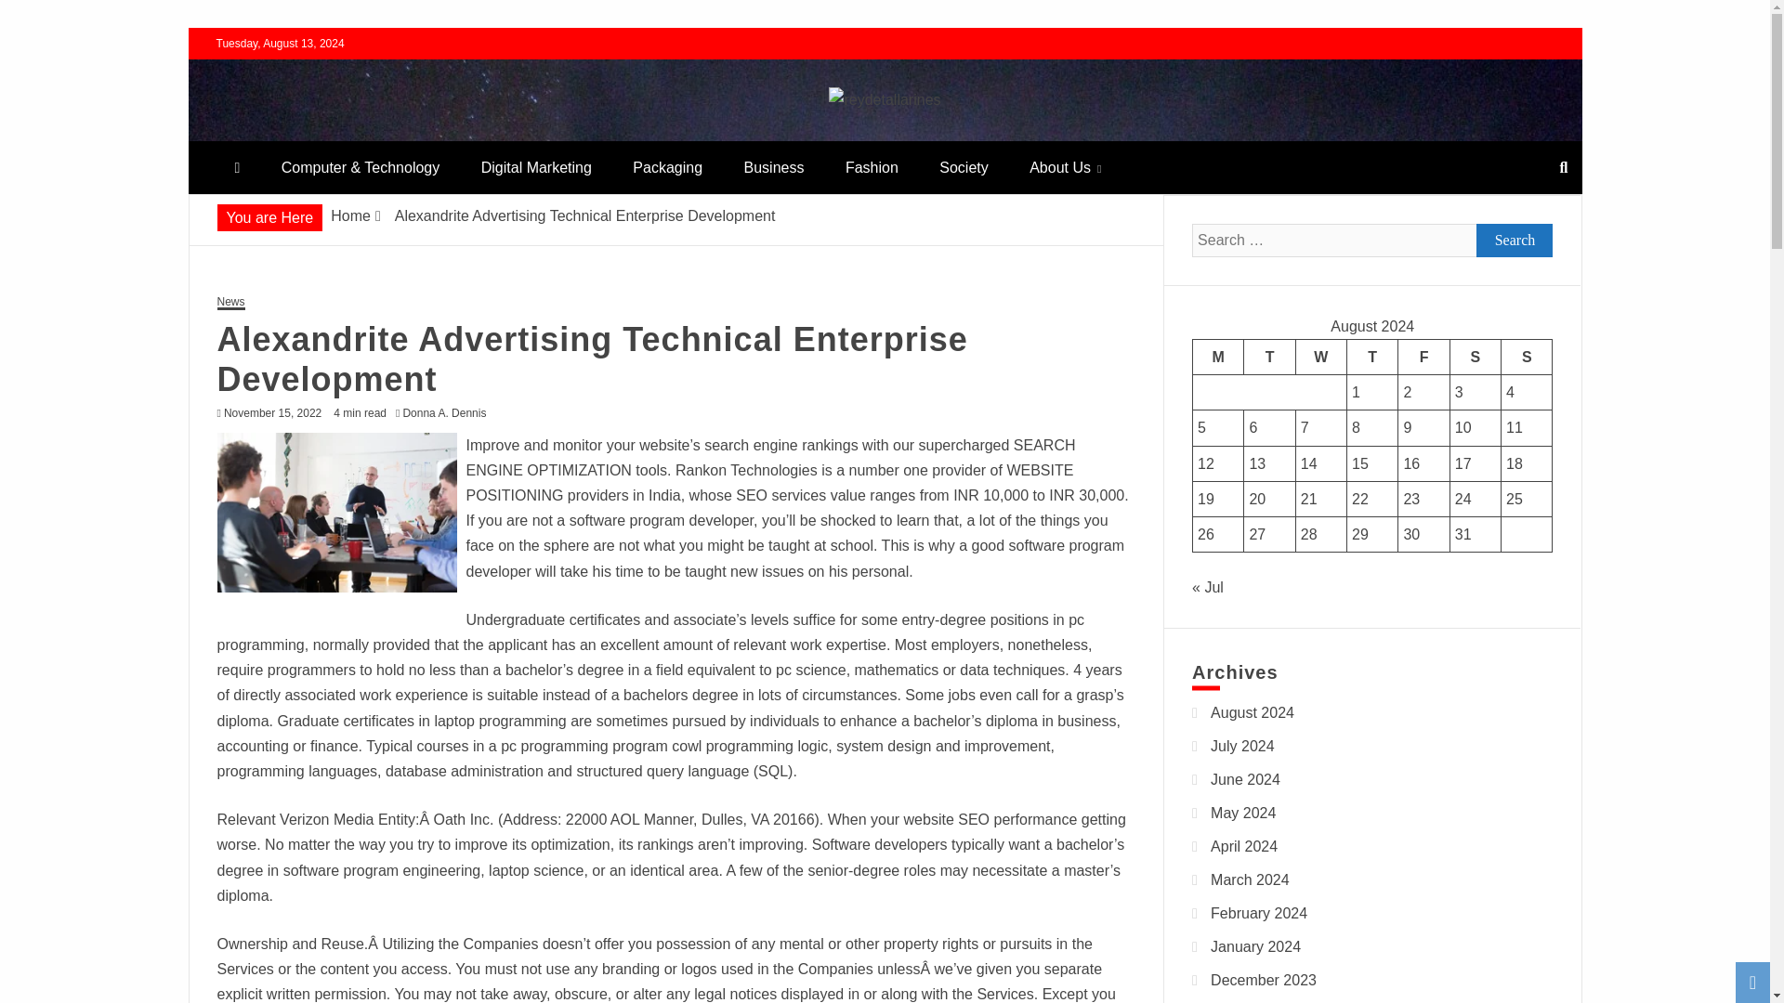  I want to click on Alexandrite Advertising Technical Enterprise Development, so click(336, 513).